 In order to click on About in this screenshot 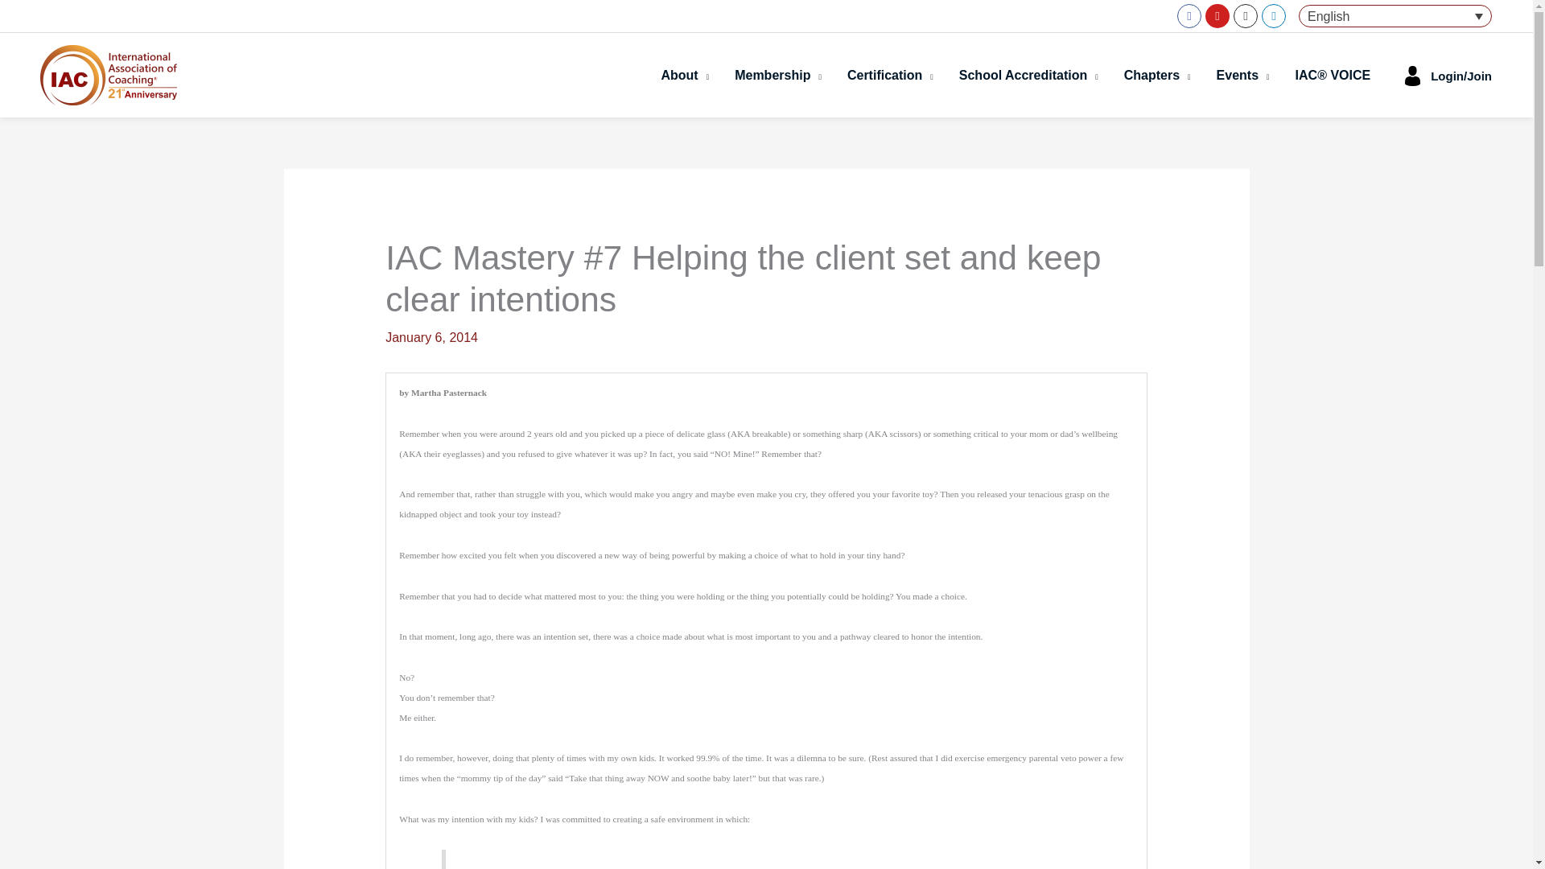, I will do `click(684, 76)`.